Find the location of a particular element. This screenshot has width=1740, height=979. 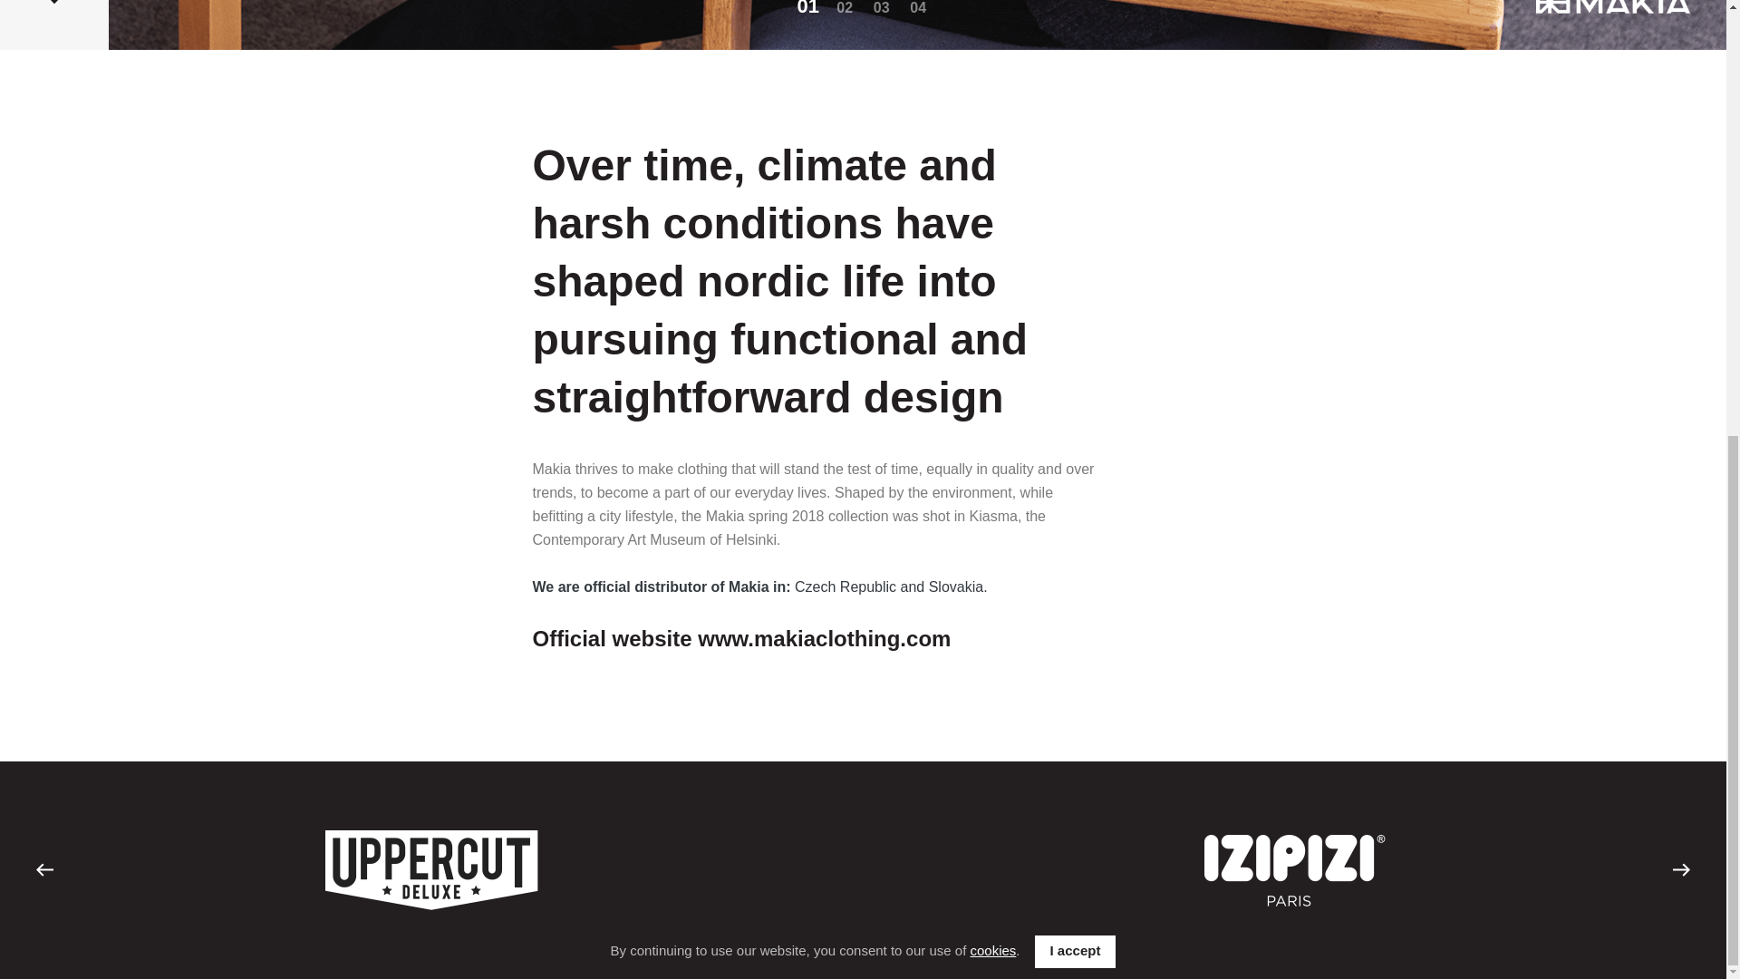

01 is located at coordinates (808, 9).